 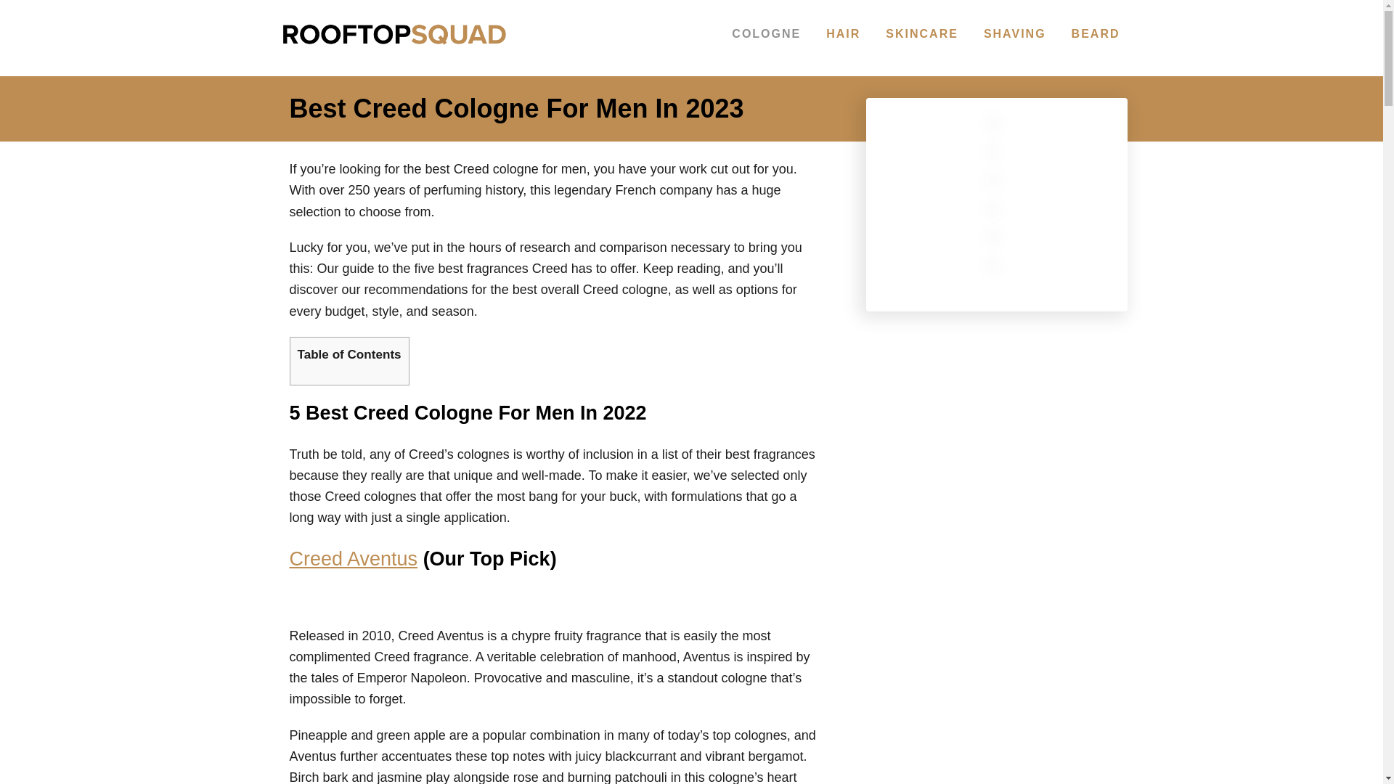 I want to click on SKINCARE, so click(x=922, y=33).